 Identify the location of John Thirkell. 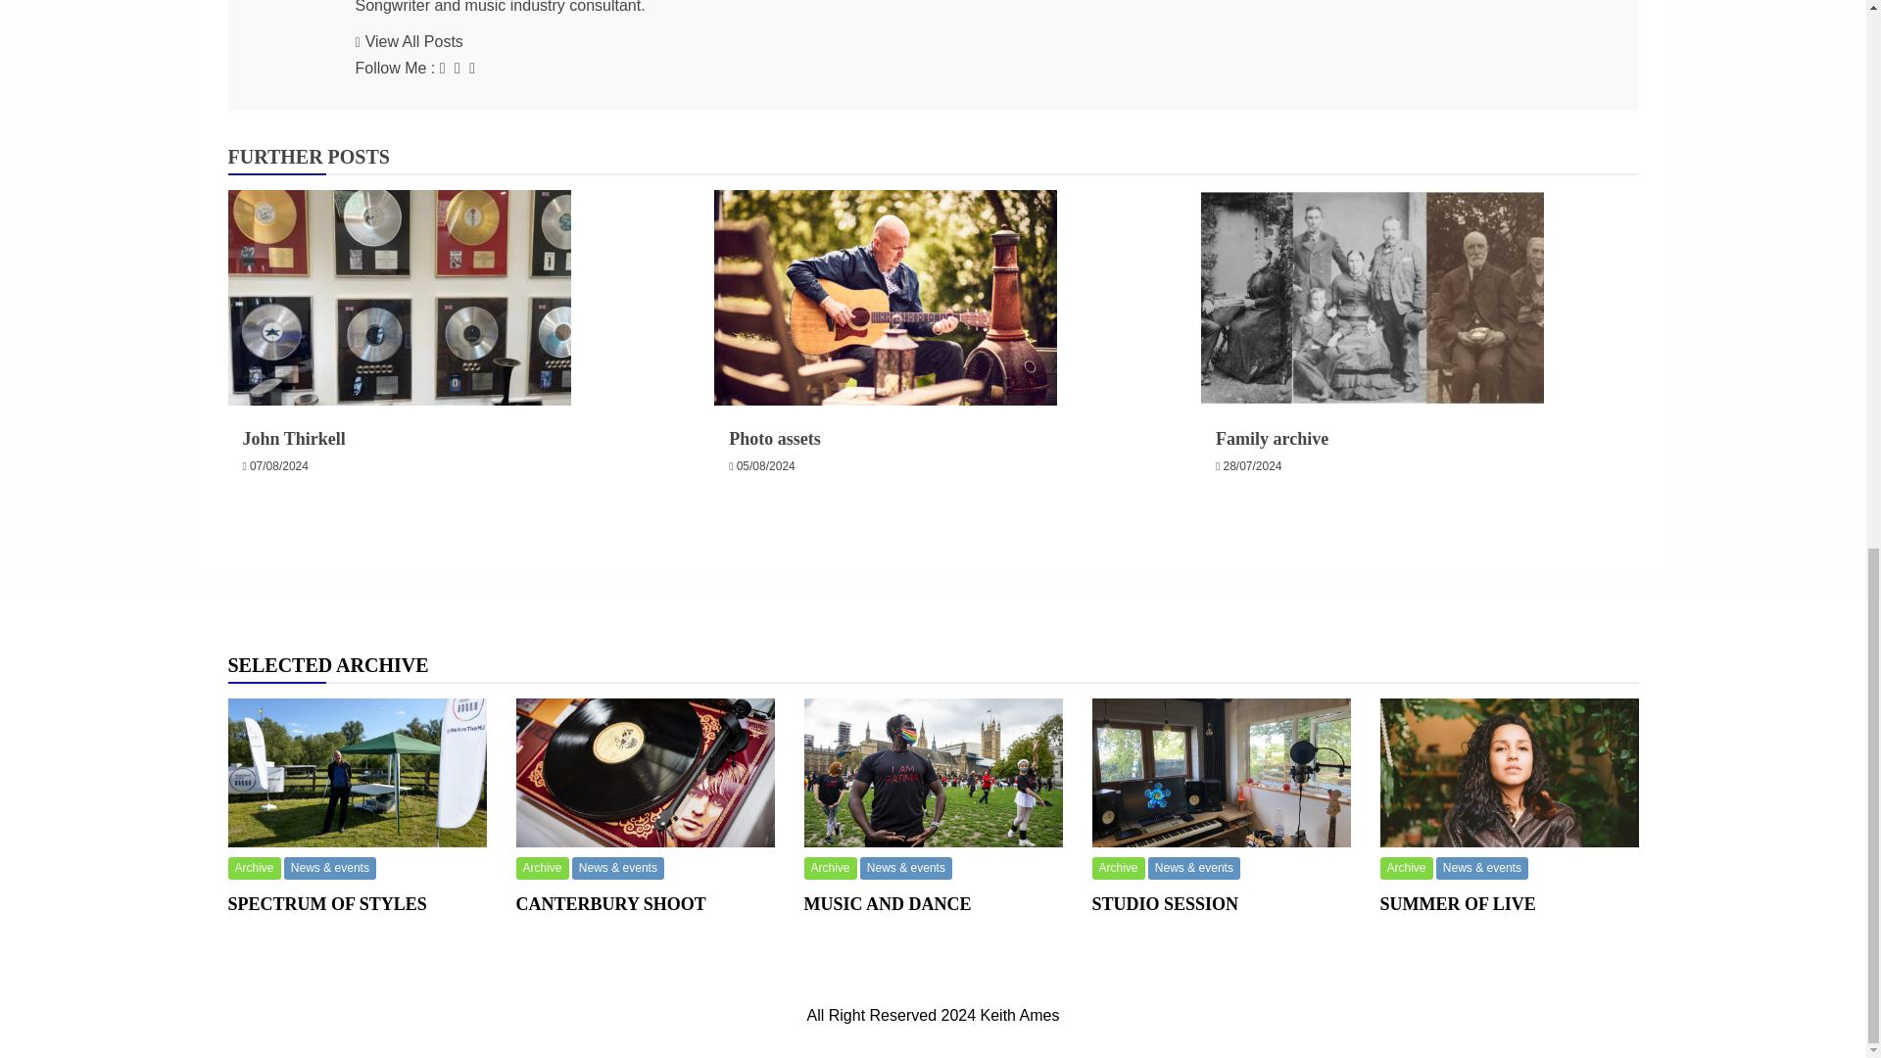
(294, 439).